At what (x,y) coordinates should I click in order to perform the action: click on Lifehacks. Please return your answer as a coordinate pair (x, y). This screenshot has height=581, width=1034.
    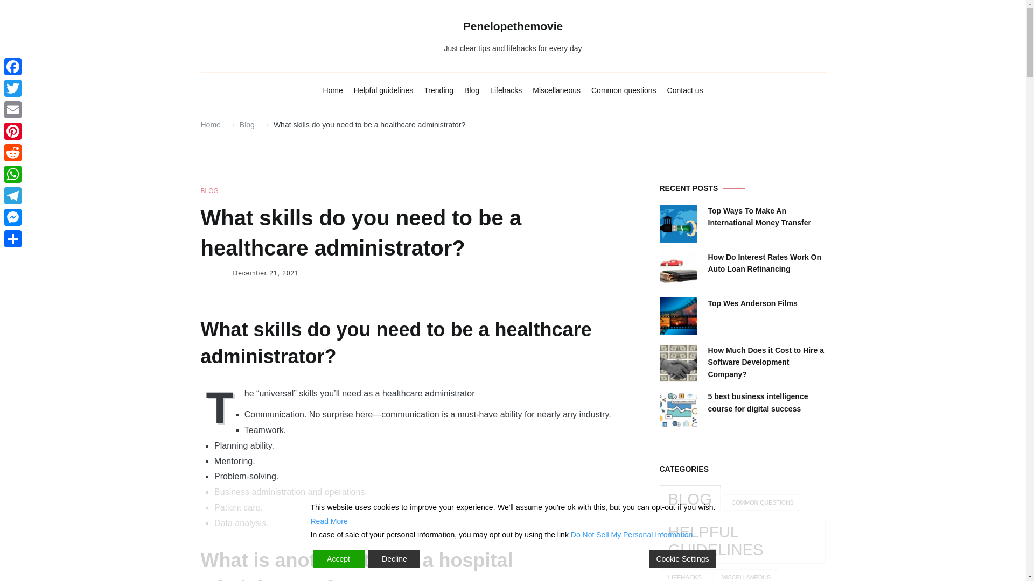
    Looking at the image, I should click on (506, 90).